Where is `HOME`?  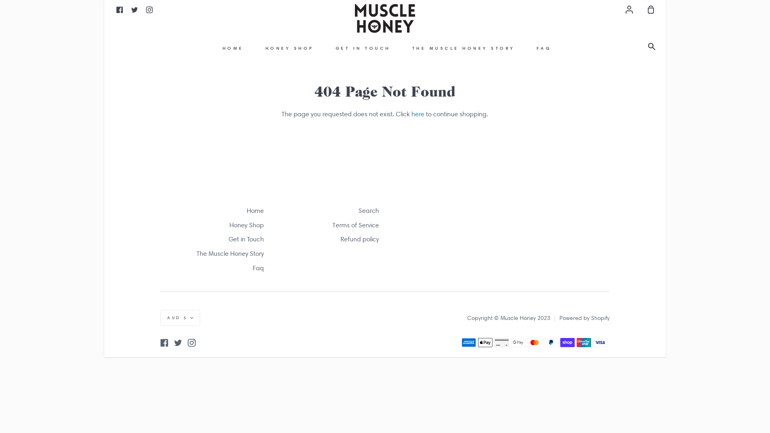 HOME is located at coordinates (233, 48).